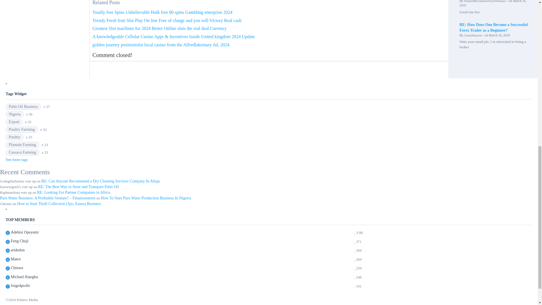 This screenshot has height=305, width=542. What do you see at coordinates (18, 250) in the screenshot?
I see `304` at bounding box center [18, 250].